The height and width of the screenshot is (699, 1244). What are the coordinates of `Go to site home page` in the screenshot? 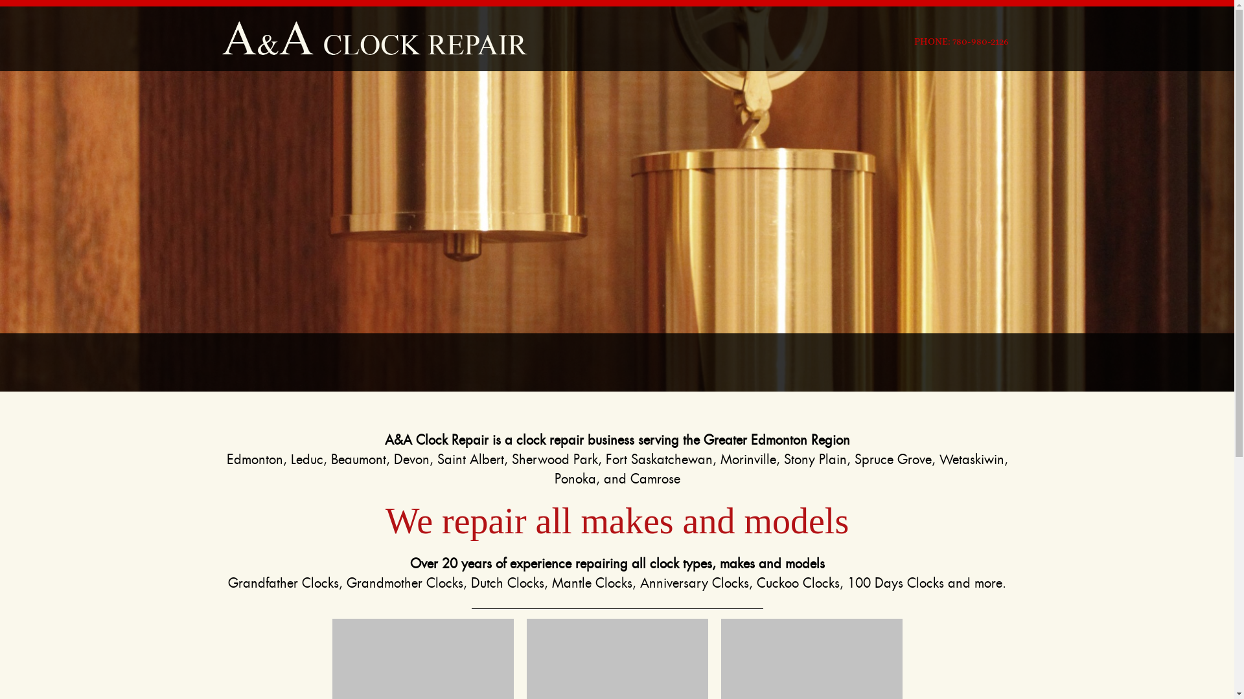 It's located at (377, 39).